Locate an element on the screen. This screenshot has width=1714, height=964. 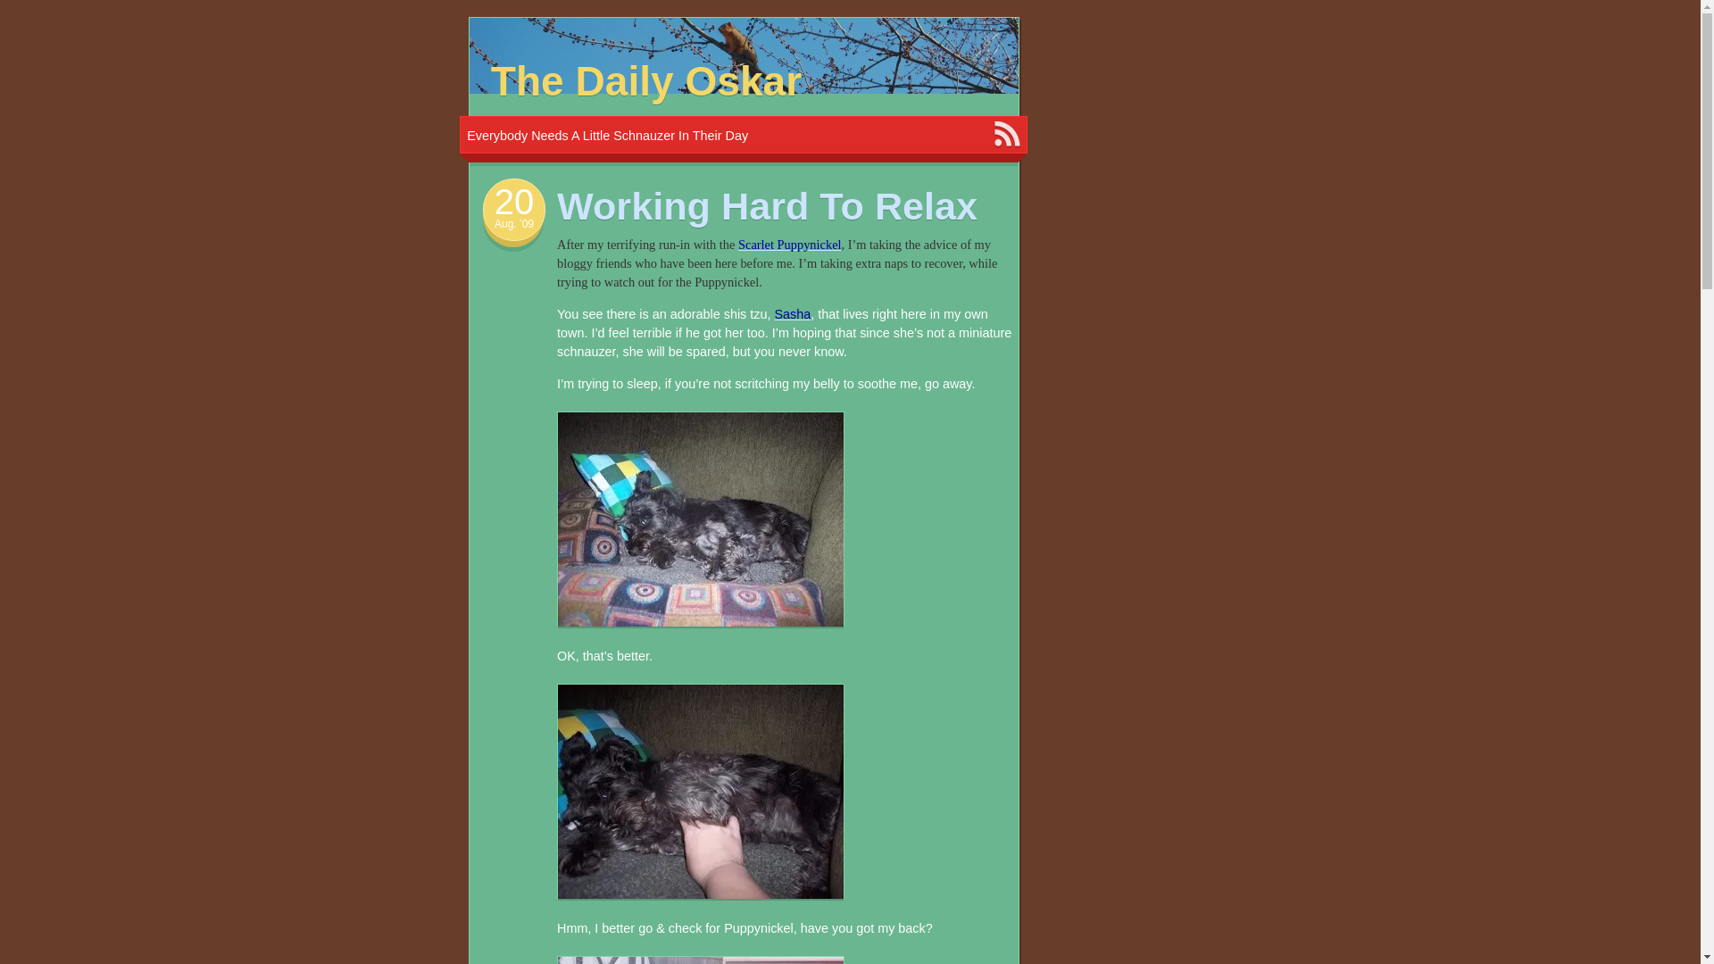
6:38 PM is located at coordinates (514, 202).